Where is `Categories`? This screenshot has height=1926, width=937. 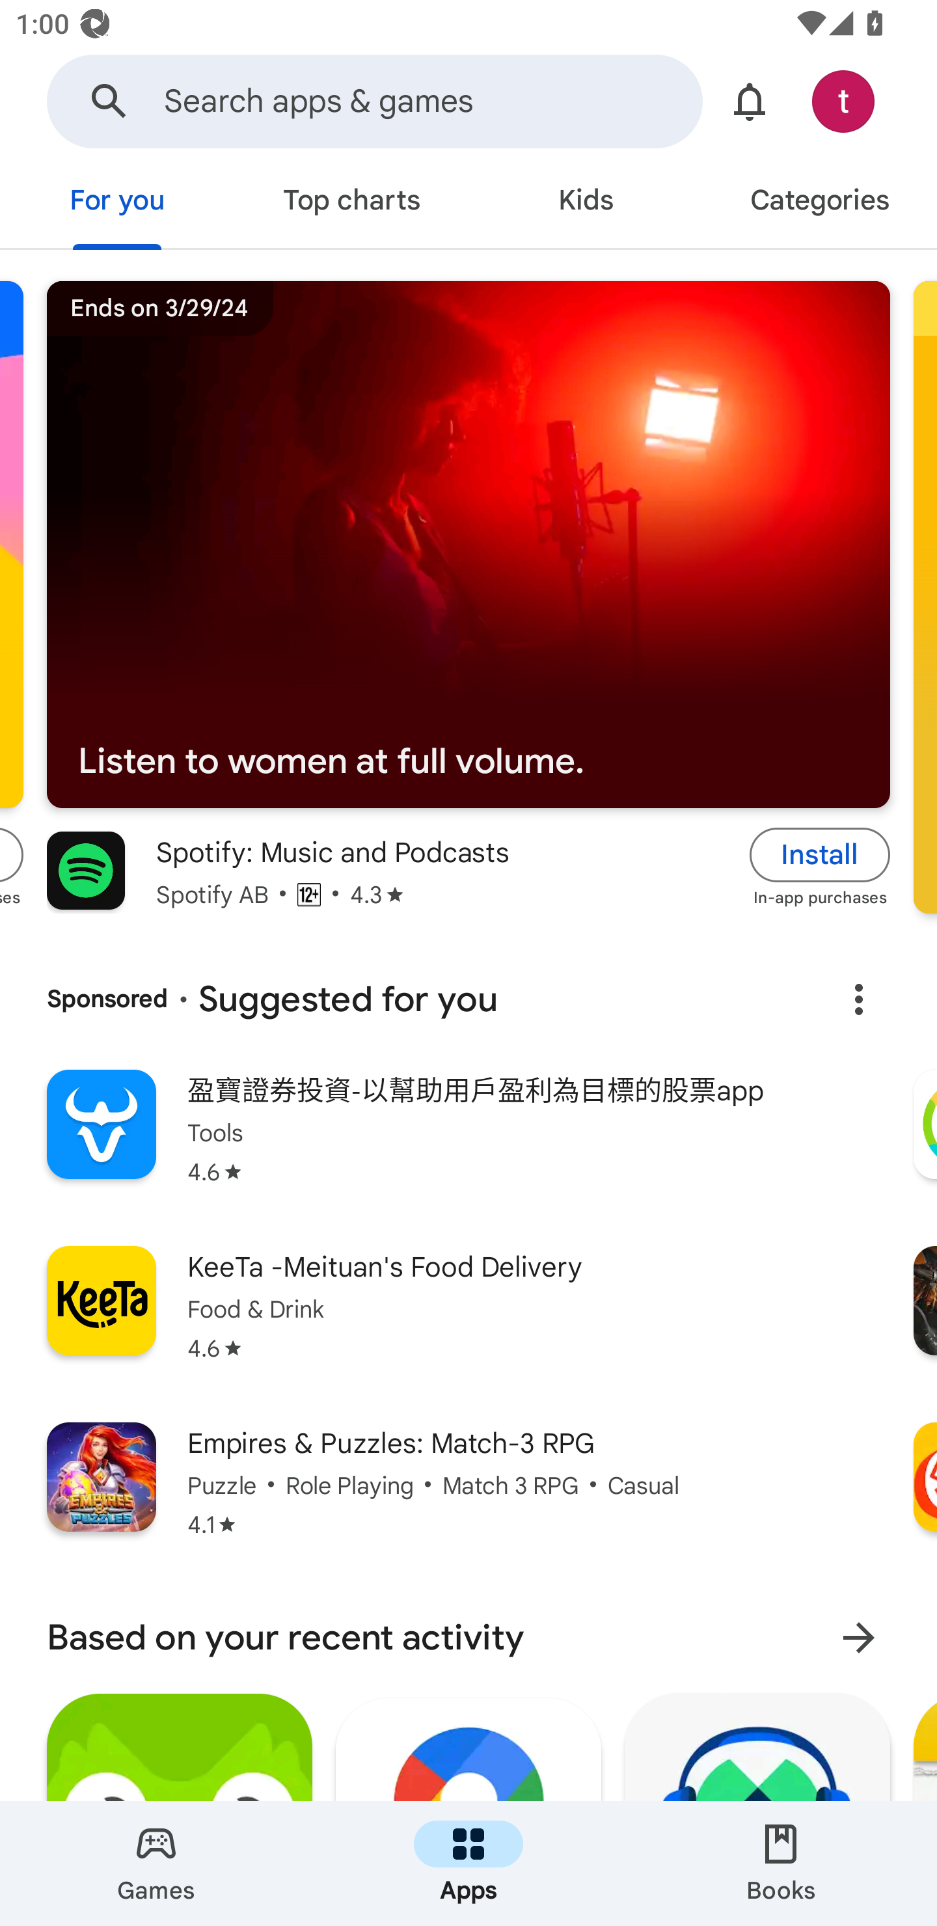 Categories is located at coordinates (820, 203).